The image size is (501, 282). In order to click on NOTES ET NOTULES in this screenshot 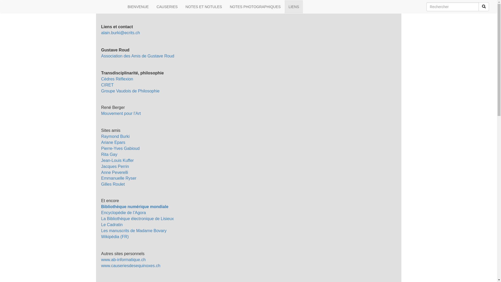, I will do `click(204, 7)`.